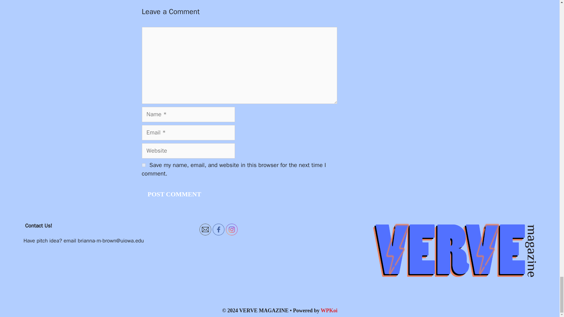 This screenshot has height=317, width=564. What do you see at coordinates (143, 165) in the screenshot?
I see `yes` at bounding box center [143, 165].